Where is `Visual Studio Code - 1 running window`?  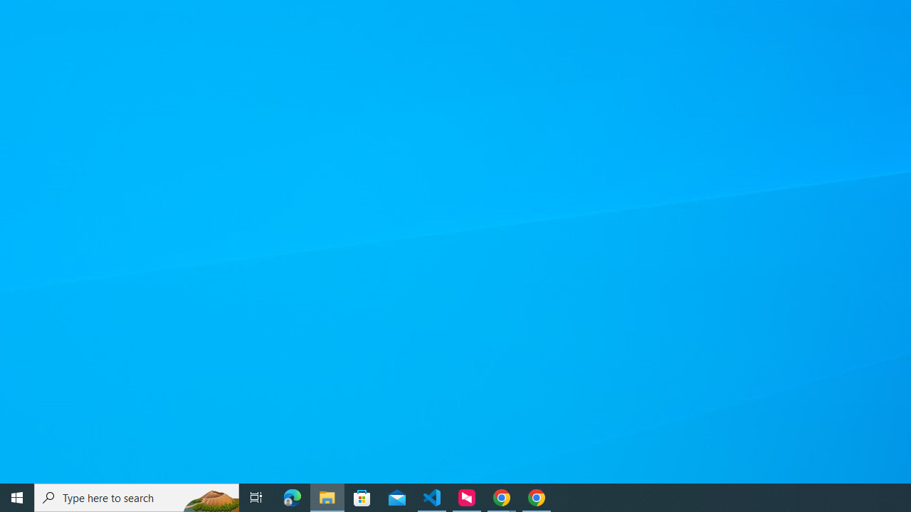 Visual Studio Code - 1 running window is located at coordinates (432, 498).